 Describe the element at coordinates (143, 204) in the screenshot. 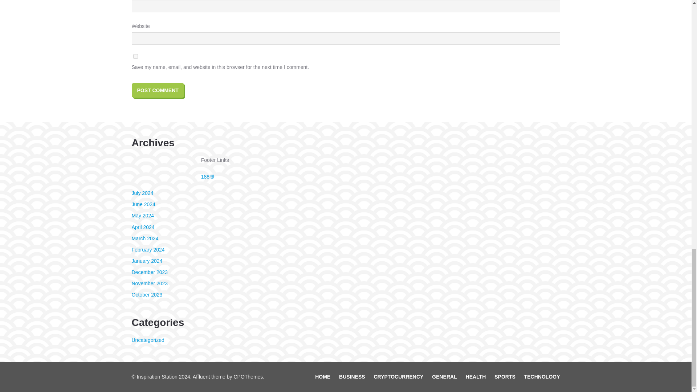

I see `June 2024` at that location.